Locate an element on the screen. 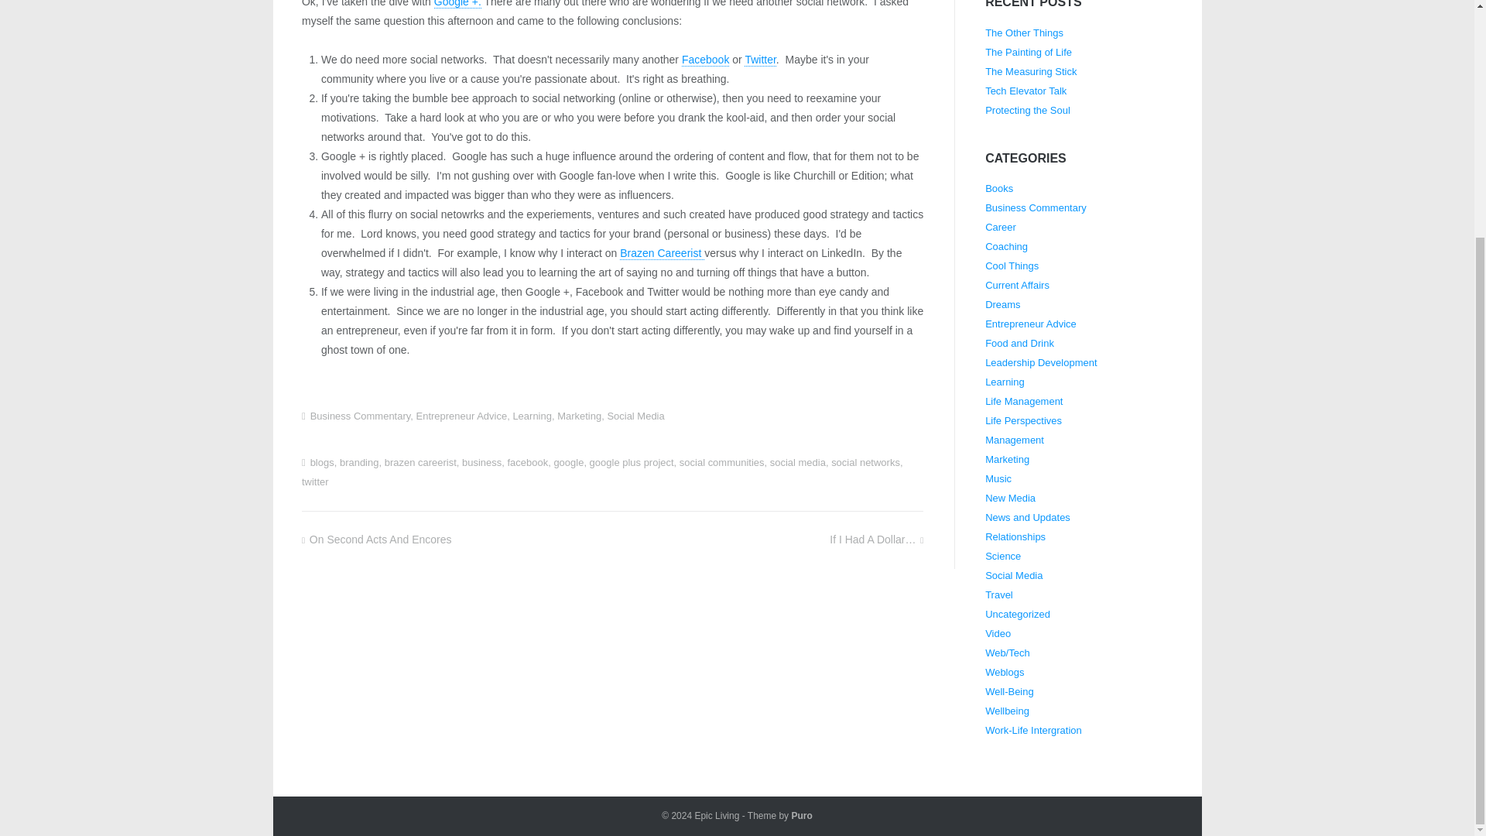  Learning is located at coordinates (532, 416).